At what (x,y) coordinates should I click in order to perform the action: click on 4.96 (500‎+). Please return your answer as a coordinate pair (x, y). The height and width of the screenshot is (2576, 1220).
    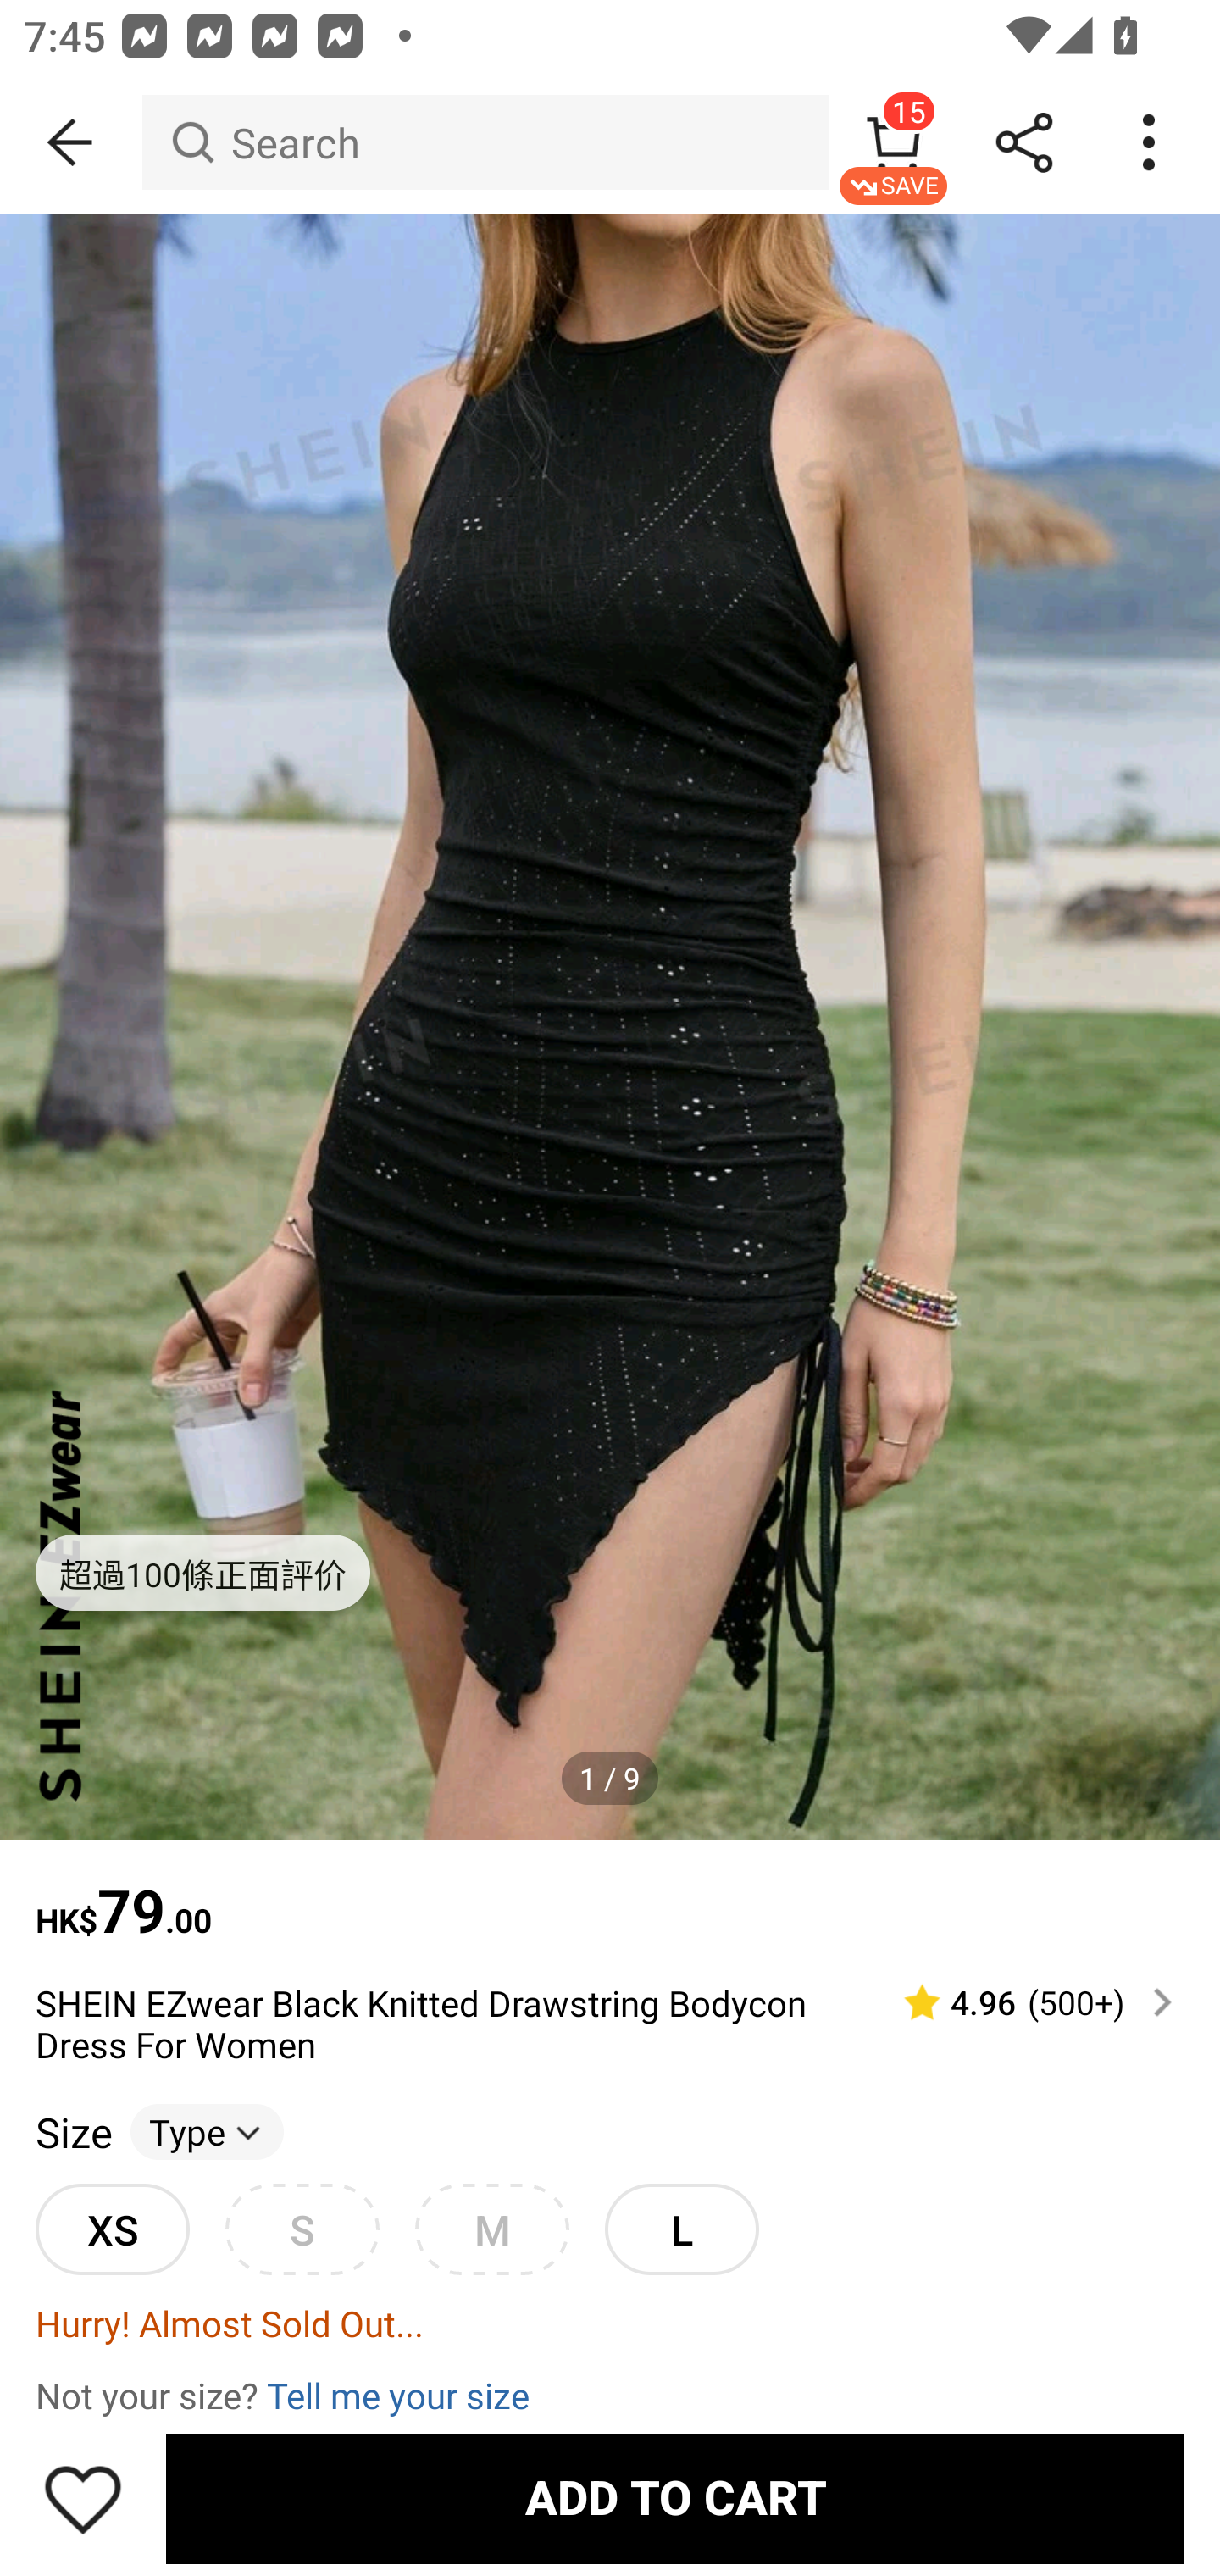
    Looking at the image, I should click on (1023, 2002).